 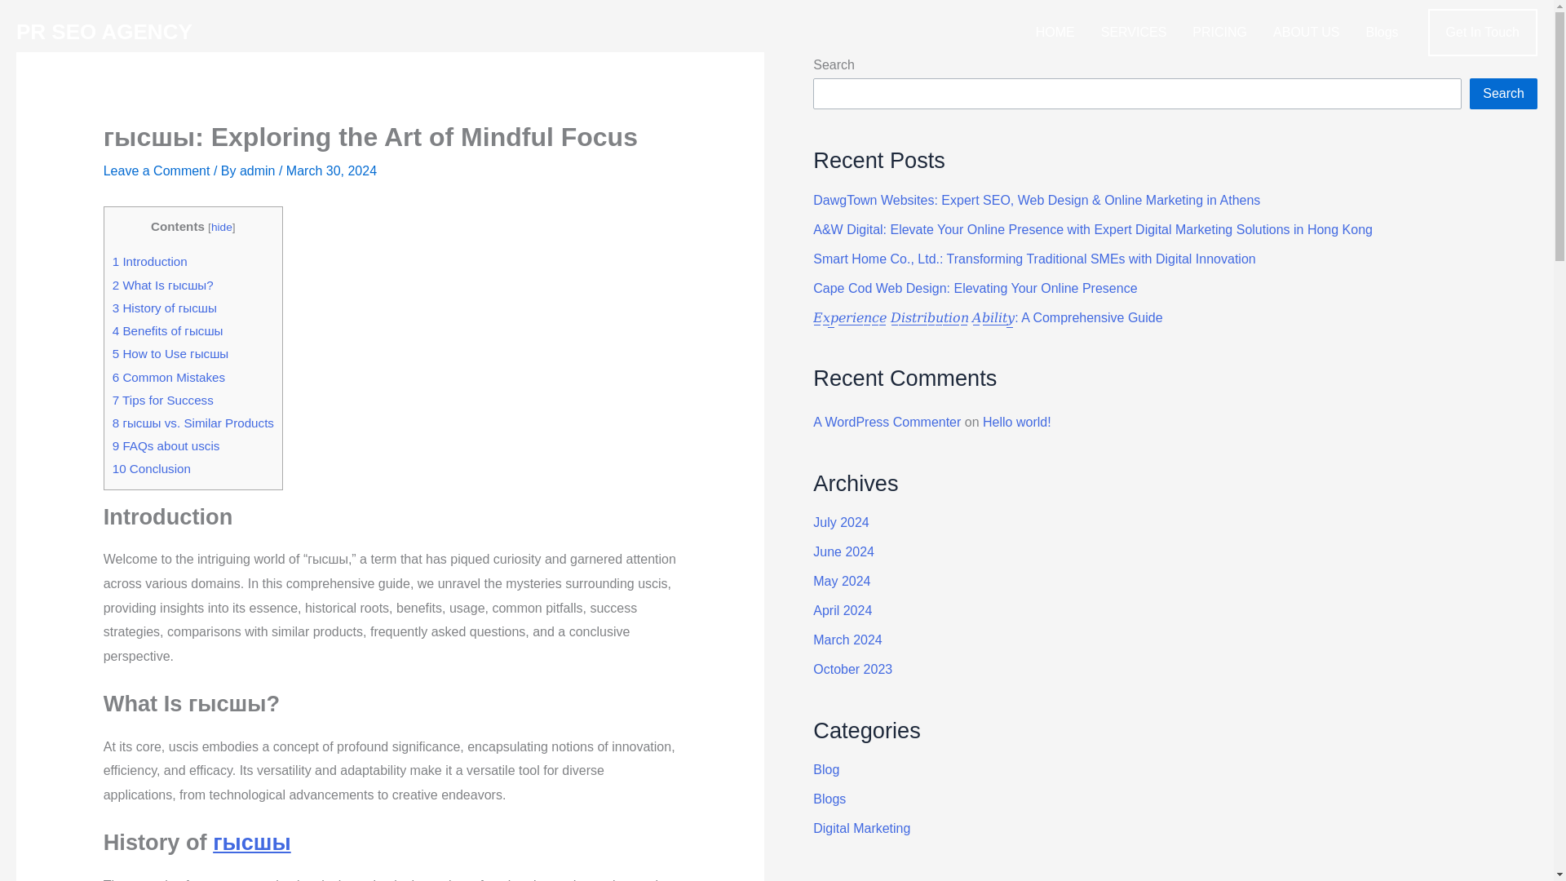 What do you see at coordinates (169, 377) in the screenshot?
I see `6 Common Mistakes` at bounding box center [169, 377].